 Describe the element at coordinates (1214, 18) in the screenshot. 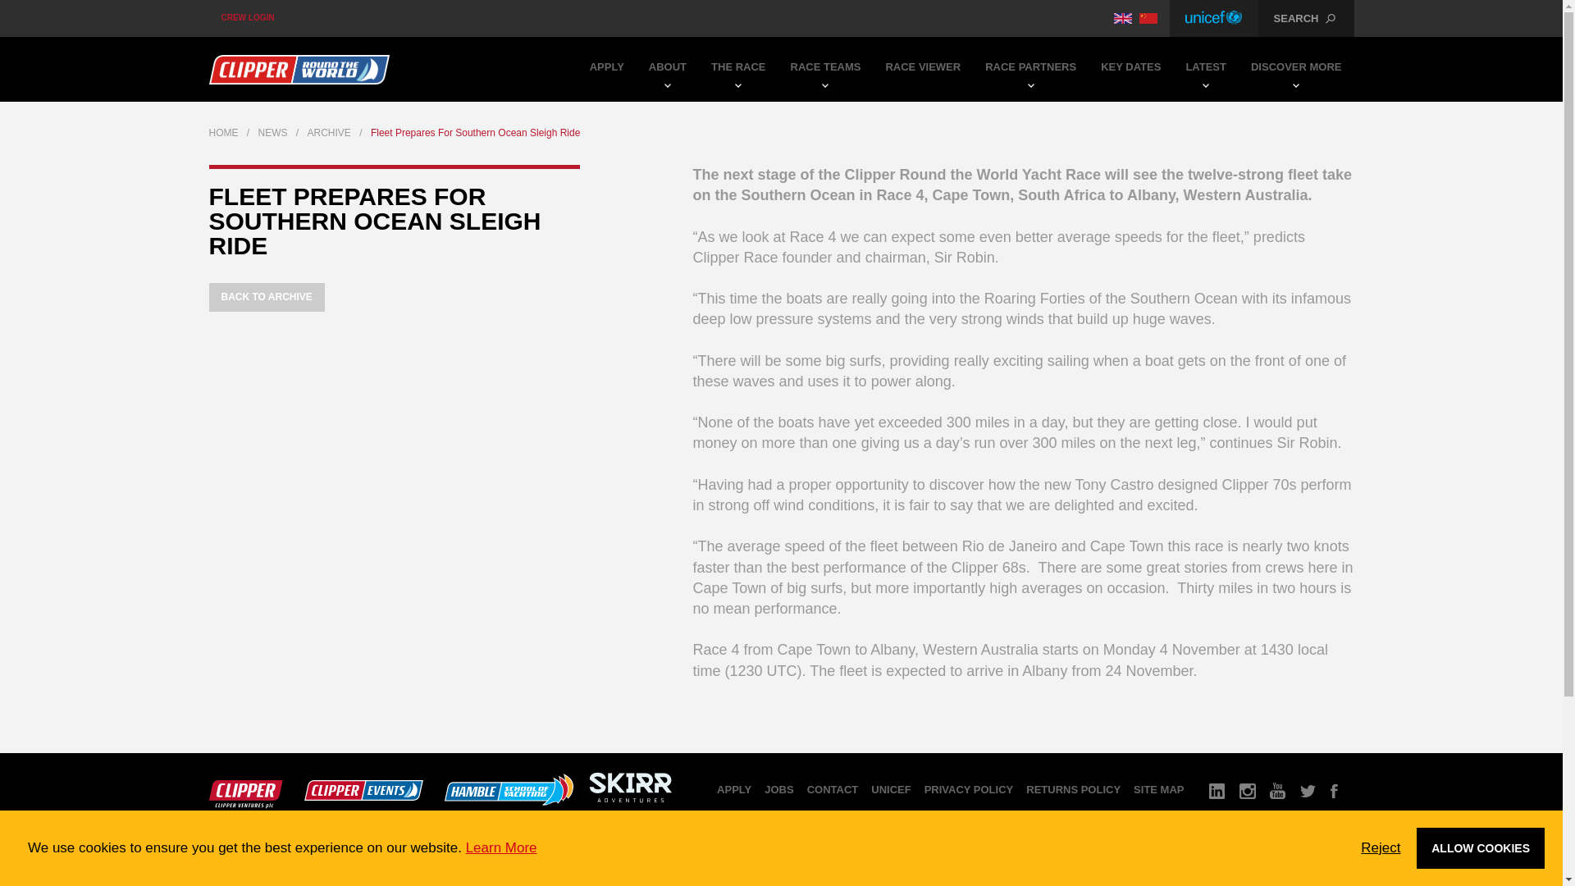

I see `Unicef` at that location.